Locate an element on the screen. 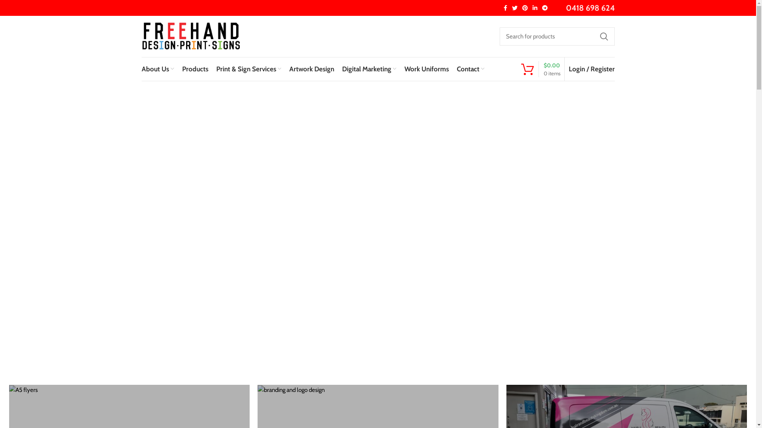  0 items
$0.00 is located at coordinates (541, 69).